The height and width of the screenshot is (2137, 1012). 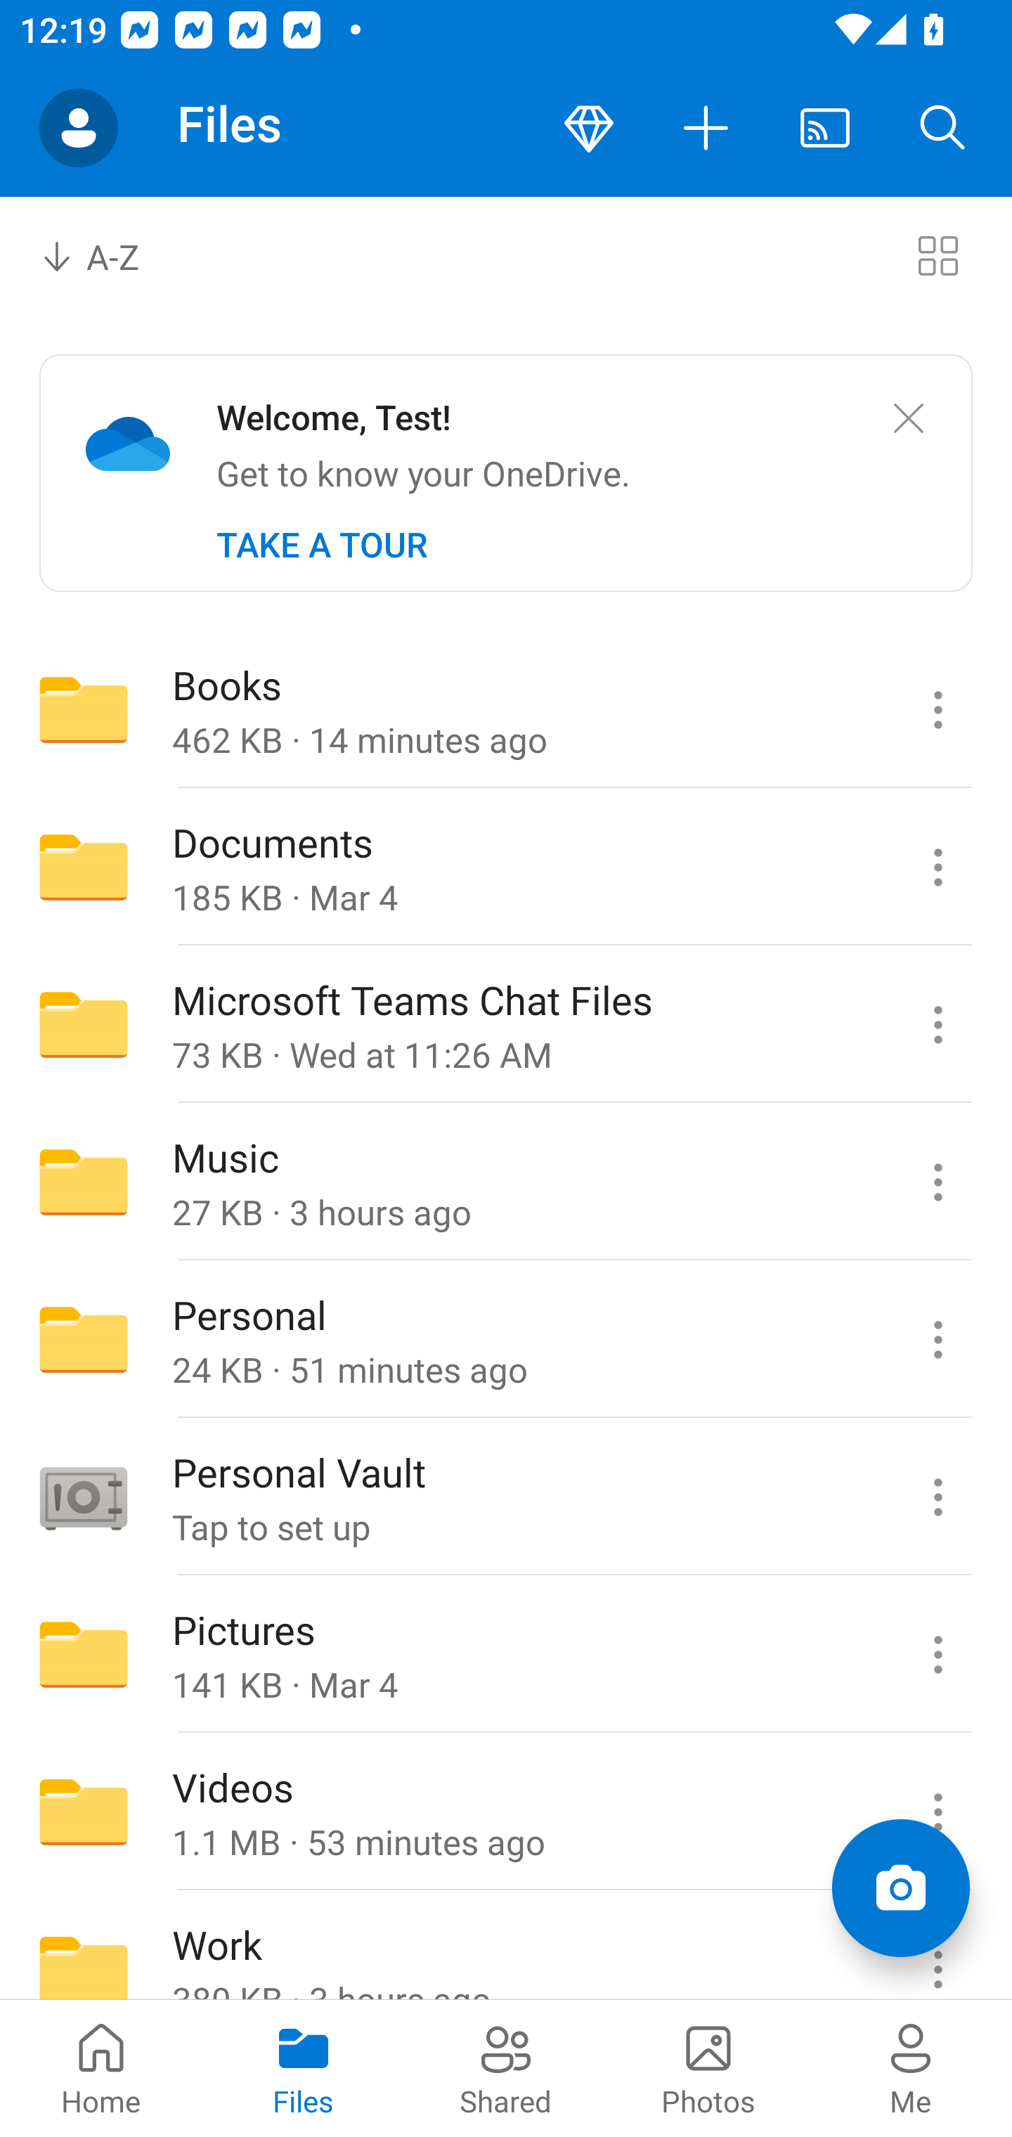 What do you see at coordinates (911, 2068) in the screenshot?
I see `Me pivot Me` at bounding box center [911, 2068].